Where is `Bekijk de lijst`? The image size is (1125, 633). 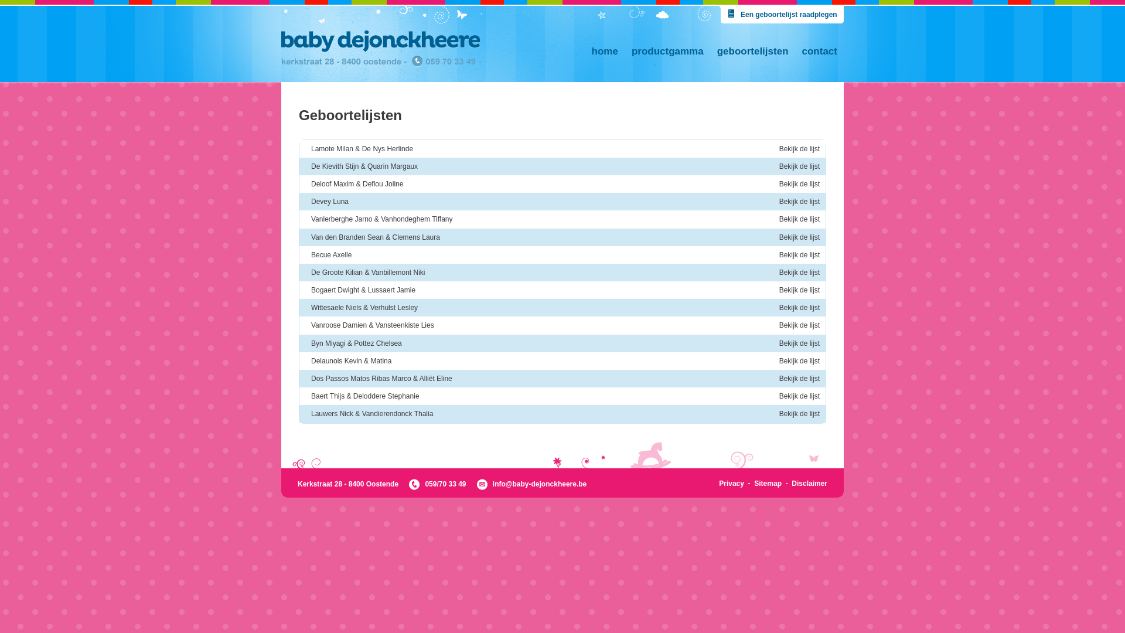
Bekijk de lijst is located at coordinates (797, 166).